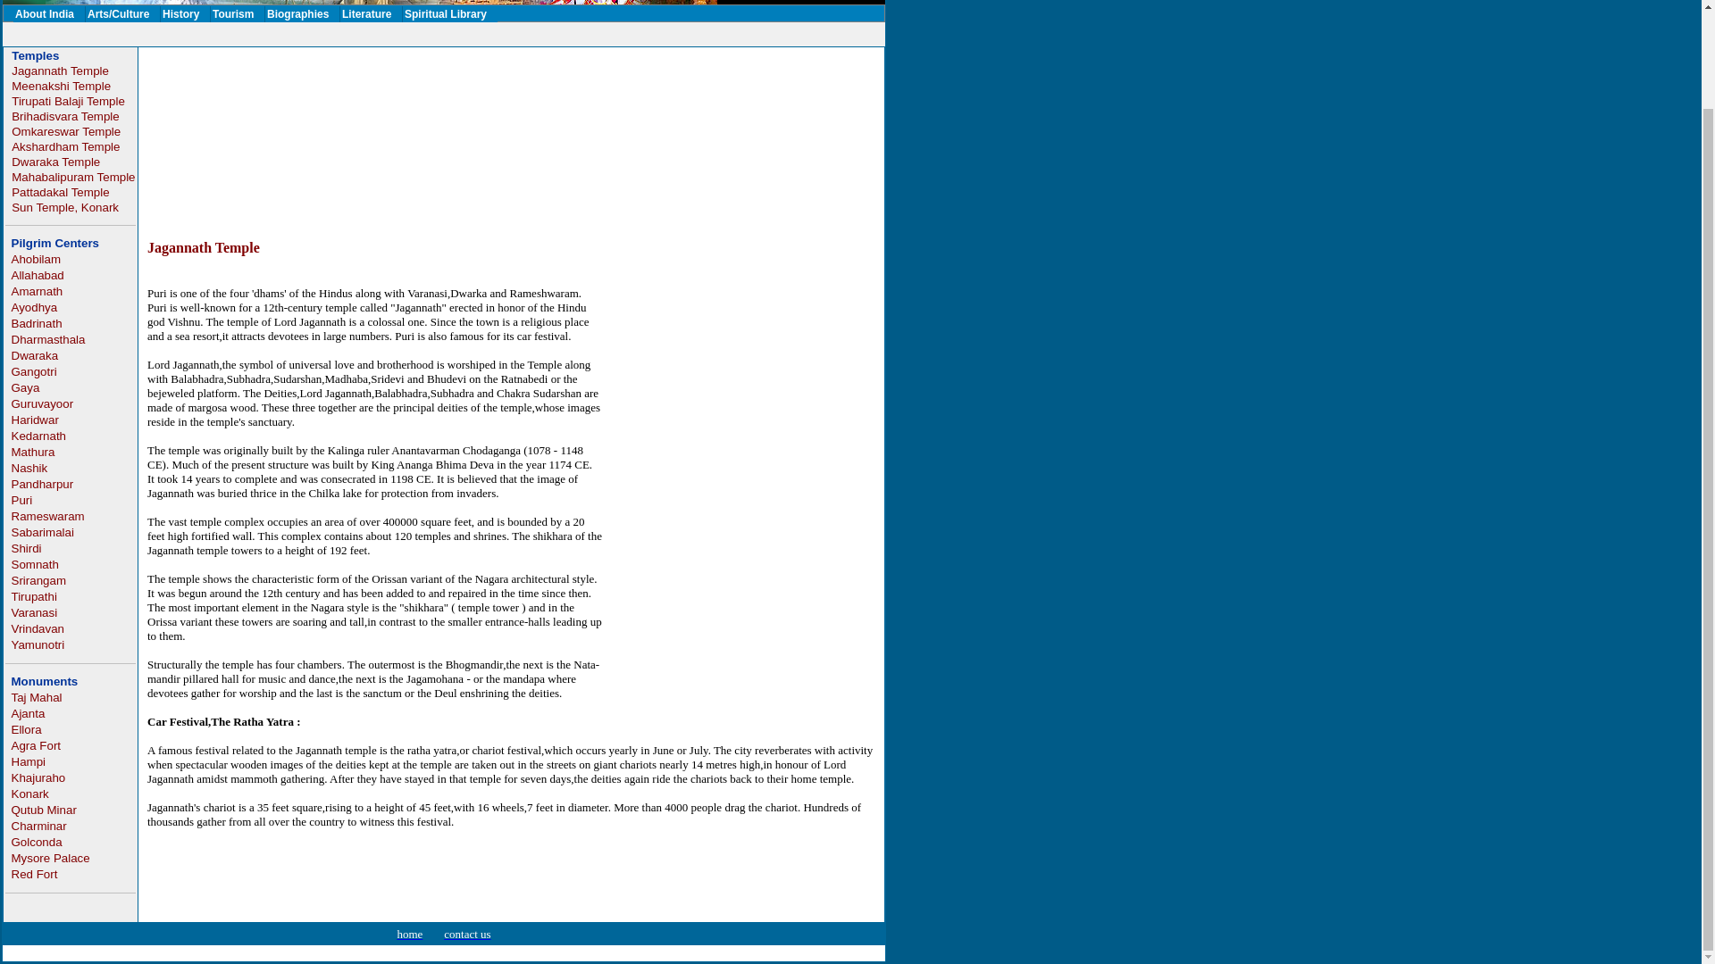 Image resolution: width=1715 pixels, height=964 pixels. What do you see at coordinates (443, 34) in the screenshot?
I see `Advertisement` at bounding box center [443, 34].